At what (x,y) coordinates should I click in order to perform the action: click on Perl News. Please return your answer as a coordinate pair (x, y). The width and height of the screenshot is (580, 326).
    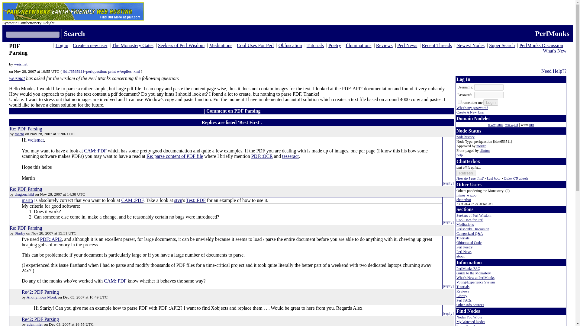
    Looking at the image, I should click on (407, 45).